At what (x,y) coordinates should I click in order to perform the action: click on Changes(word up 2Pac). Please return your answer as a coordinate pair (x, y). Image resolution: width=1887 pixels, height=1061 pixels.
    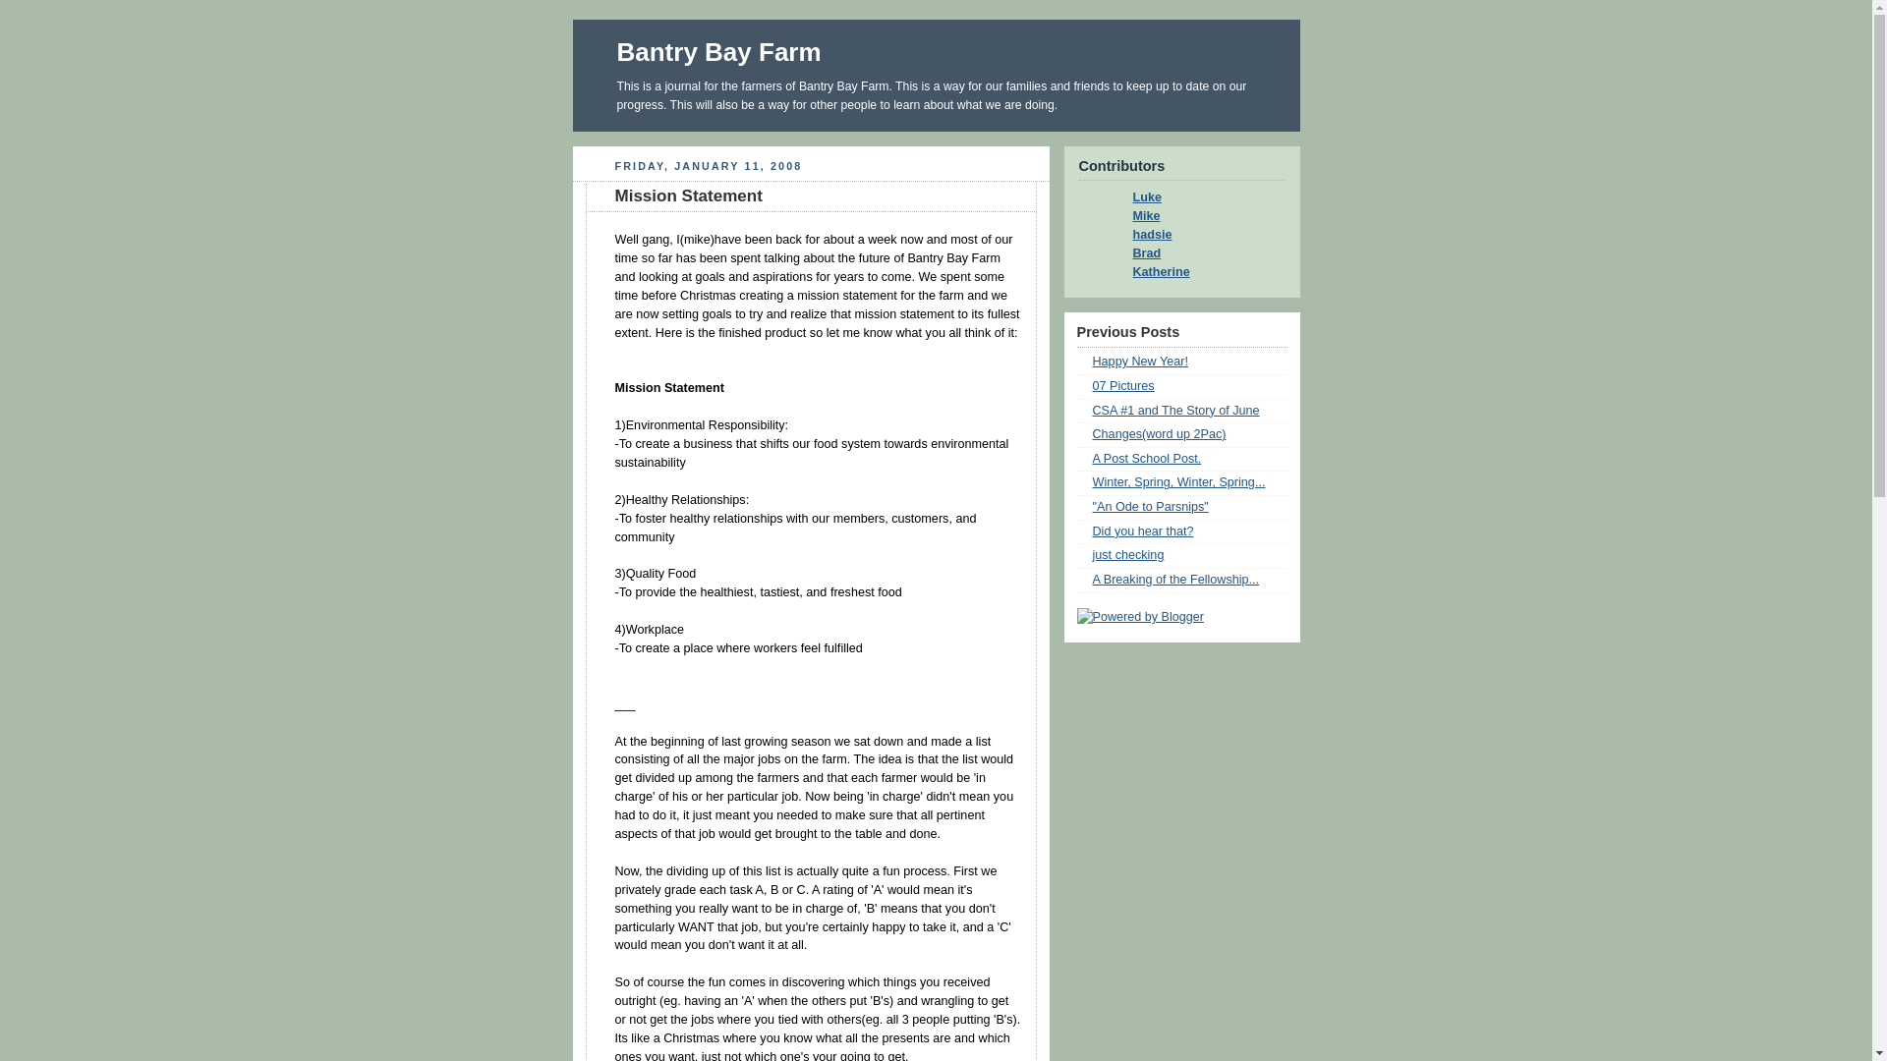
    Looking at the image, I should click on (1160, 434).